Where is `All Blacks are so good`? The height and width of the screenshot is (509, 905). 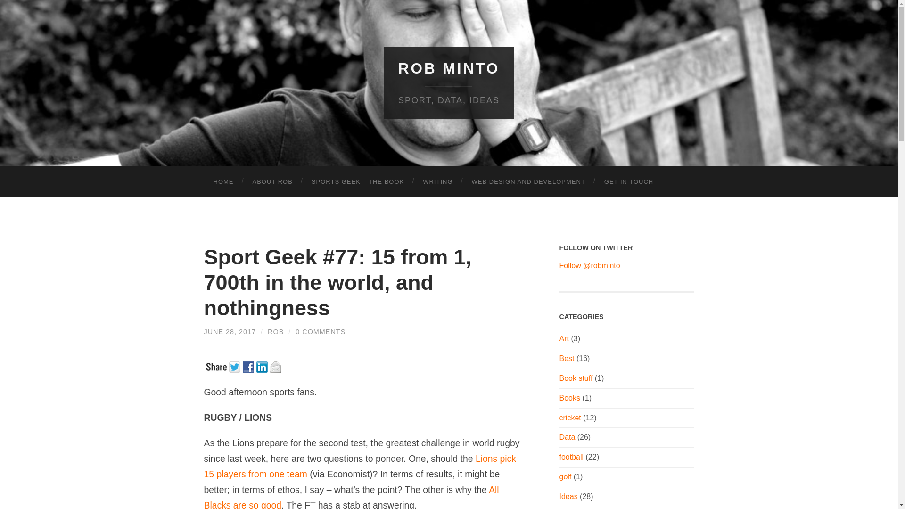
All Blacks are so good is located at coordinates (351, 497).